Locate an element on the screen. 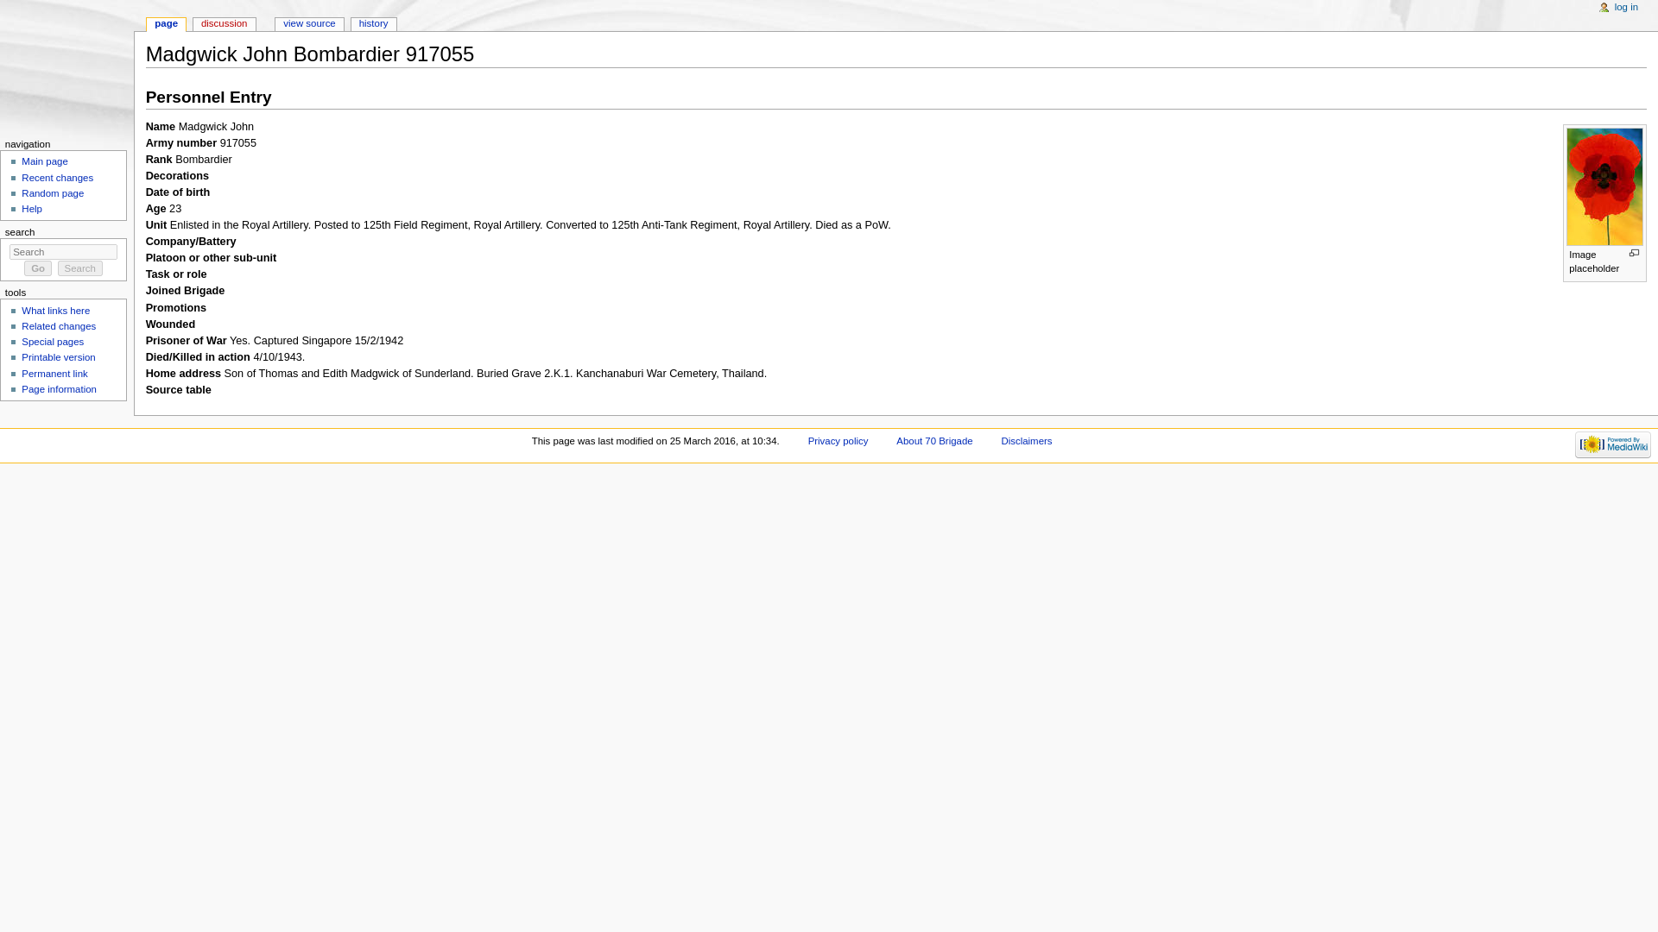  Recent changes is located at coordinates (57, 177).